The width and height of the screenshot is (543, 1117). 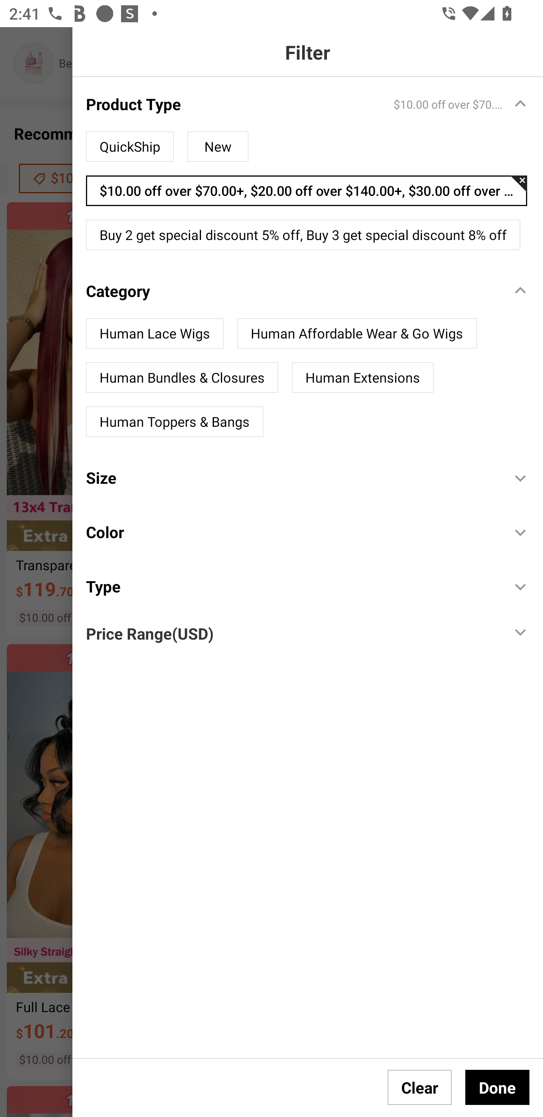 I want to click on Size, so click(x=292, y=478).